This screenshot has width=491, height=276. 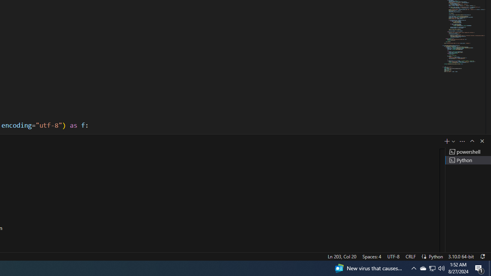 What do you see at coordinates (468, 152) in the screenshot?
I see `Terminal 1 powershell` at bounding box center [468, 152].